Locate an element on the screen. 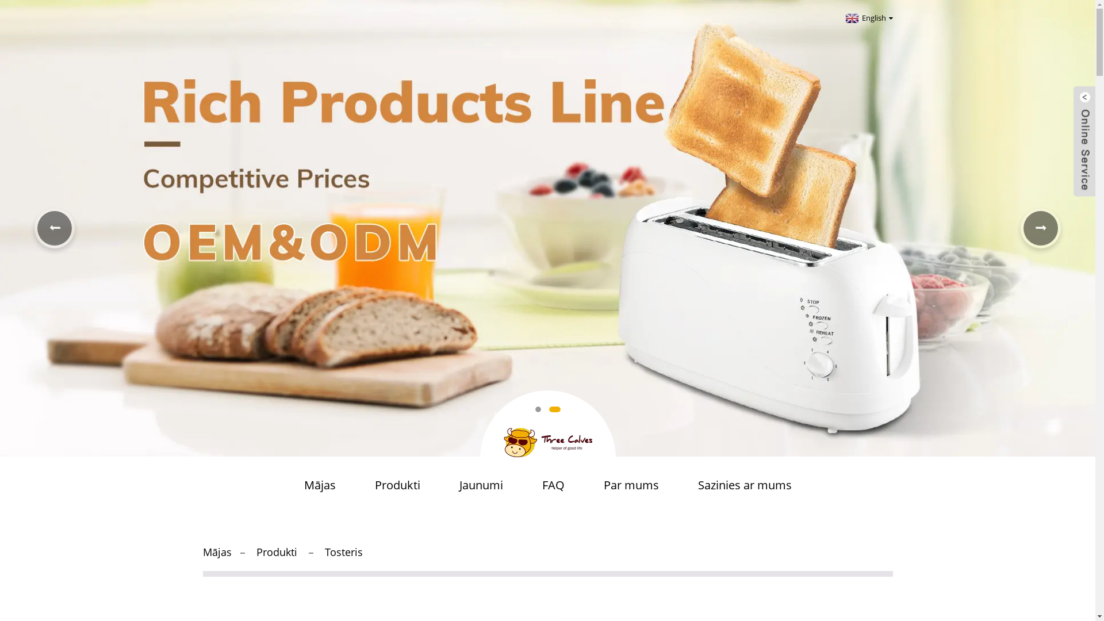  Produkti is located at coordinates (398, 485).